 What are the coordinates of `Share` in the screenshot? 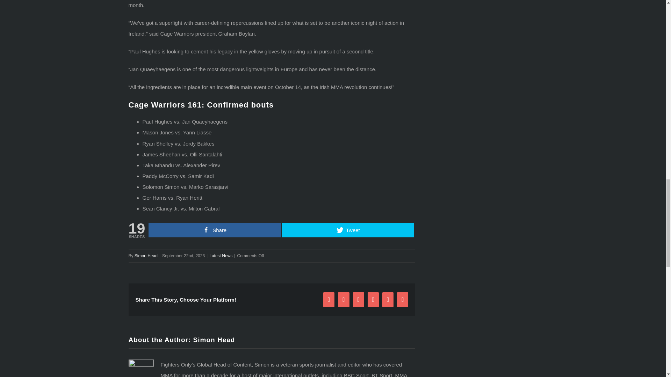 It's located at (215, 230).